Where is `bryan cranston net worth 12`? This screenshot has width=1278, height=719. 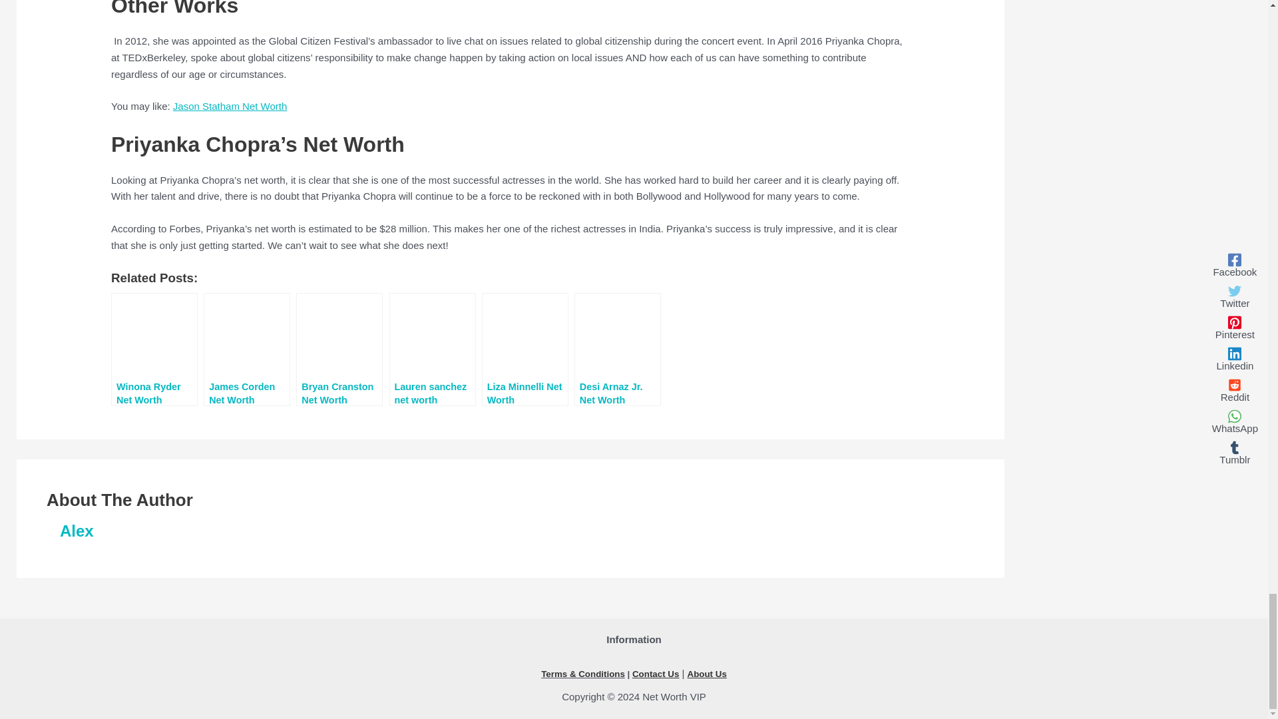 bryan cranston net worth 12 is located at coordinates (339, 337).